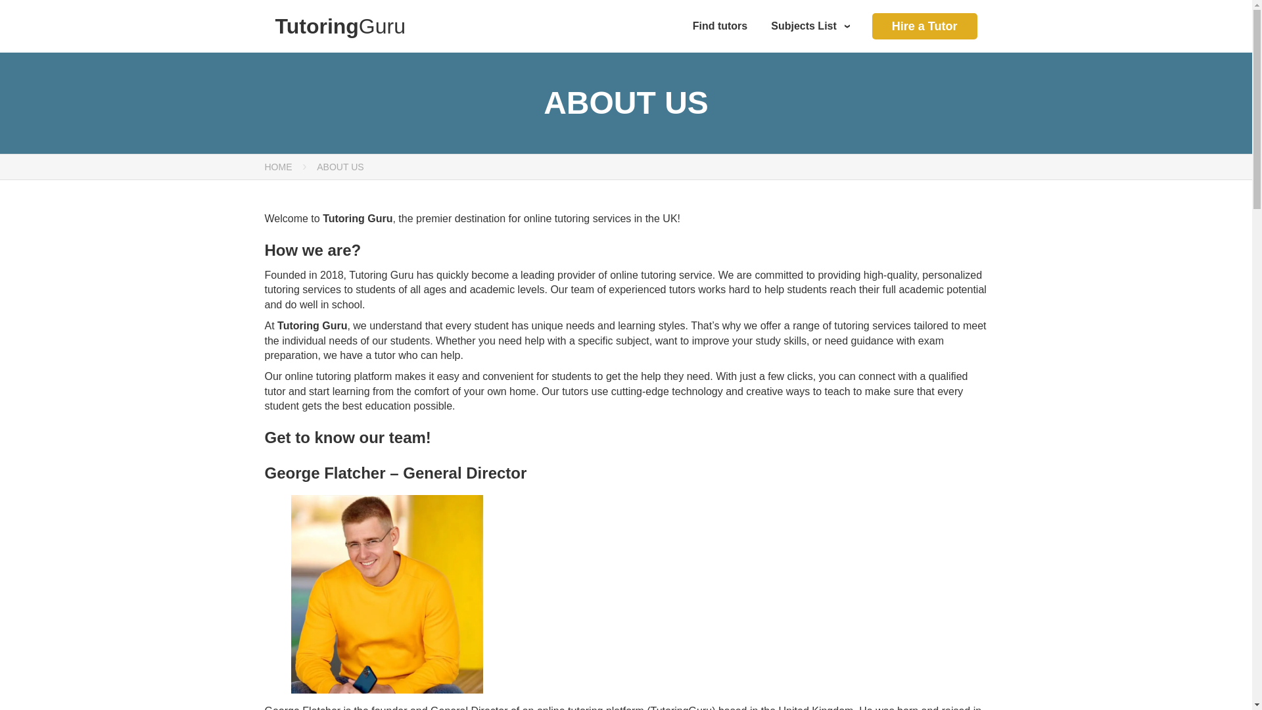 The image size is (1262, 710). I want to click on TutoringGuru, so click(340, 26).